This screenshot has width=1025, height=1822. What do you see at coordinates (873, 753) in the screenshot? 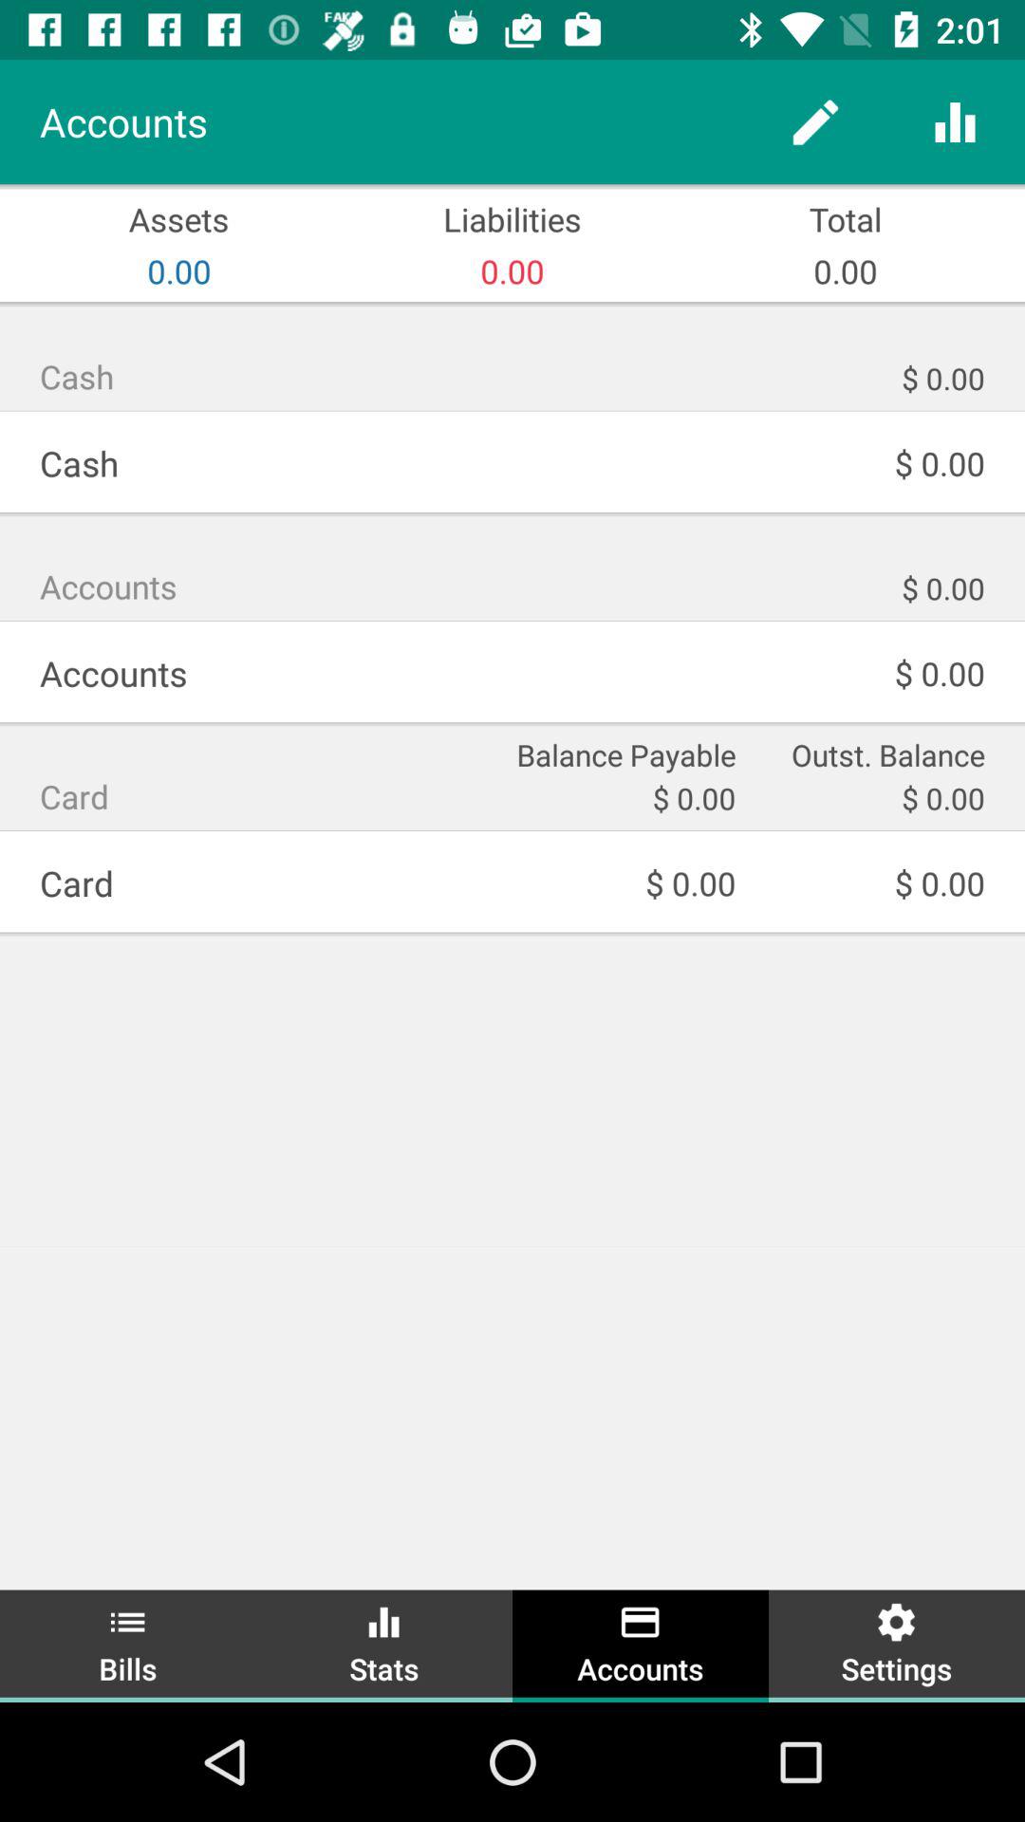
I see `open item above the $ 0.00` at bounding box center [873, 753].